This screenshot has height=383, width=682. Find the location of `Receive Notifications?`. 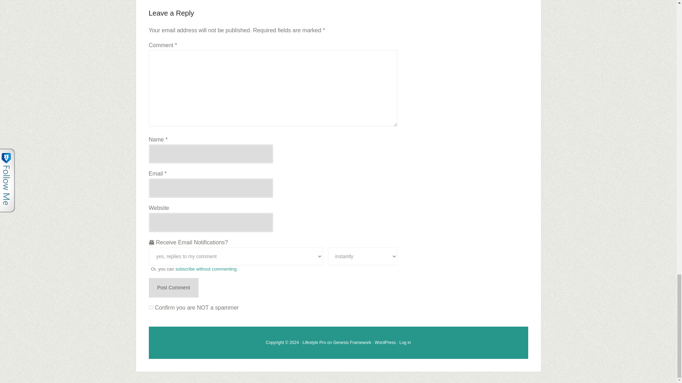

Receive Notifications? is located at coordinates (236, 256).